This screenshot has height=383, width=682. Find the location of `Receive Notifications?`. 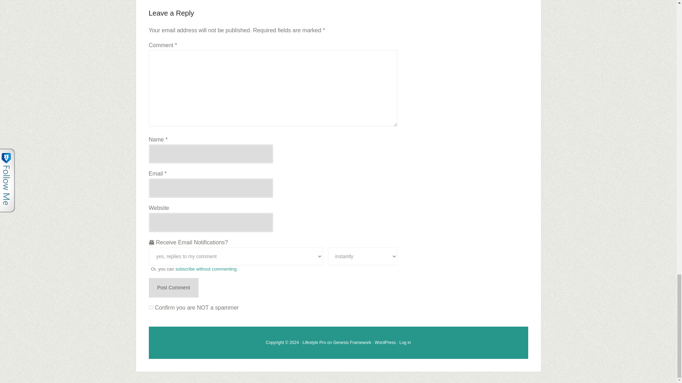

Receive Notifications? is located at coordinates (236, 256).